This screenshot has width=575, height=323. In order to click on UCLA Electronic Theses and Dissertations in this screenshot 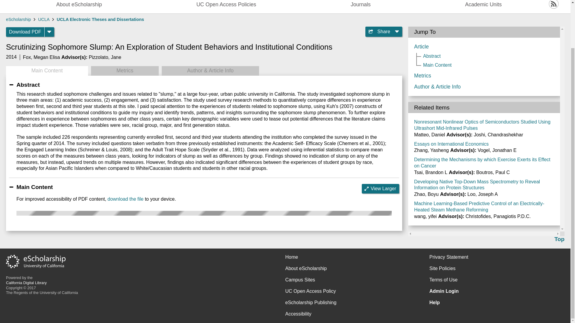, I will do `click(101, 19)`.